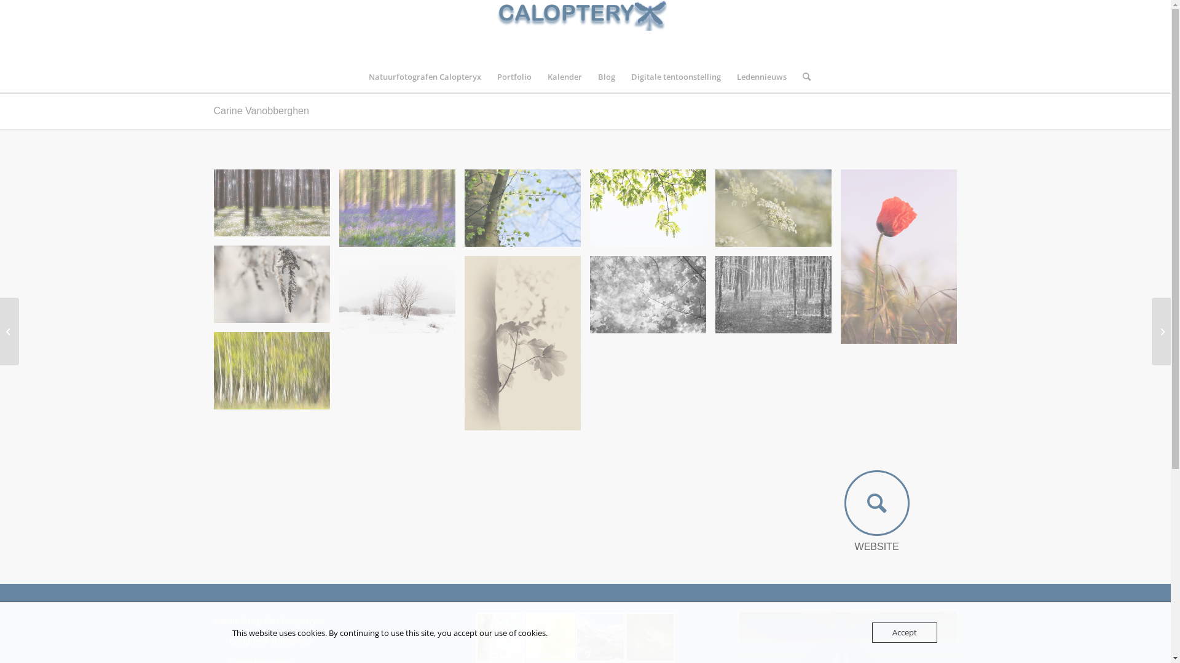 Image resolution: width=1180 pixels, height=663 pixels. I want to click on Fragile, so click(648, 295).